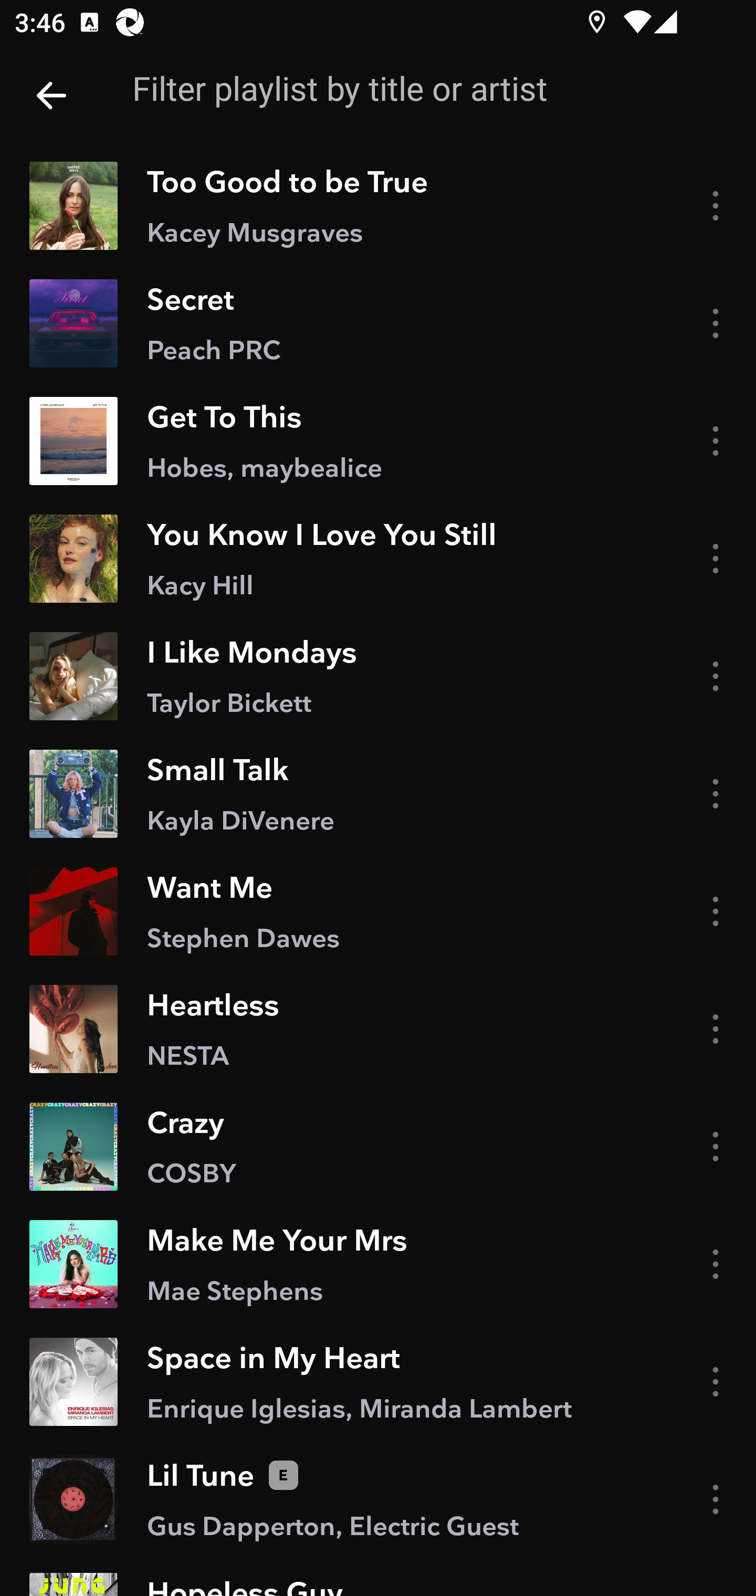 The width and height of the screenshot is (756, 1596). What do you see at coordinates (378, 1029) in the screenshot?
I see `Heartless NESTA` at bounding box center [378, 1029].